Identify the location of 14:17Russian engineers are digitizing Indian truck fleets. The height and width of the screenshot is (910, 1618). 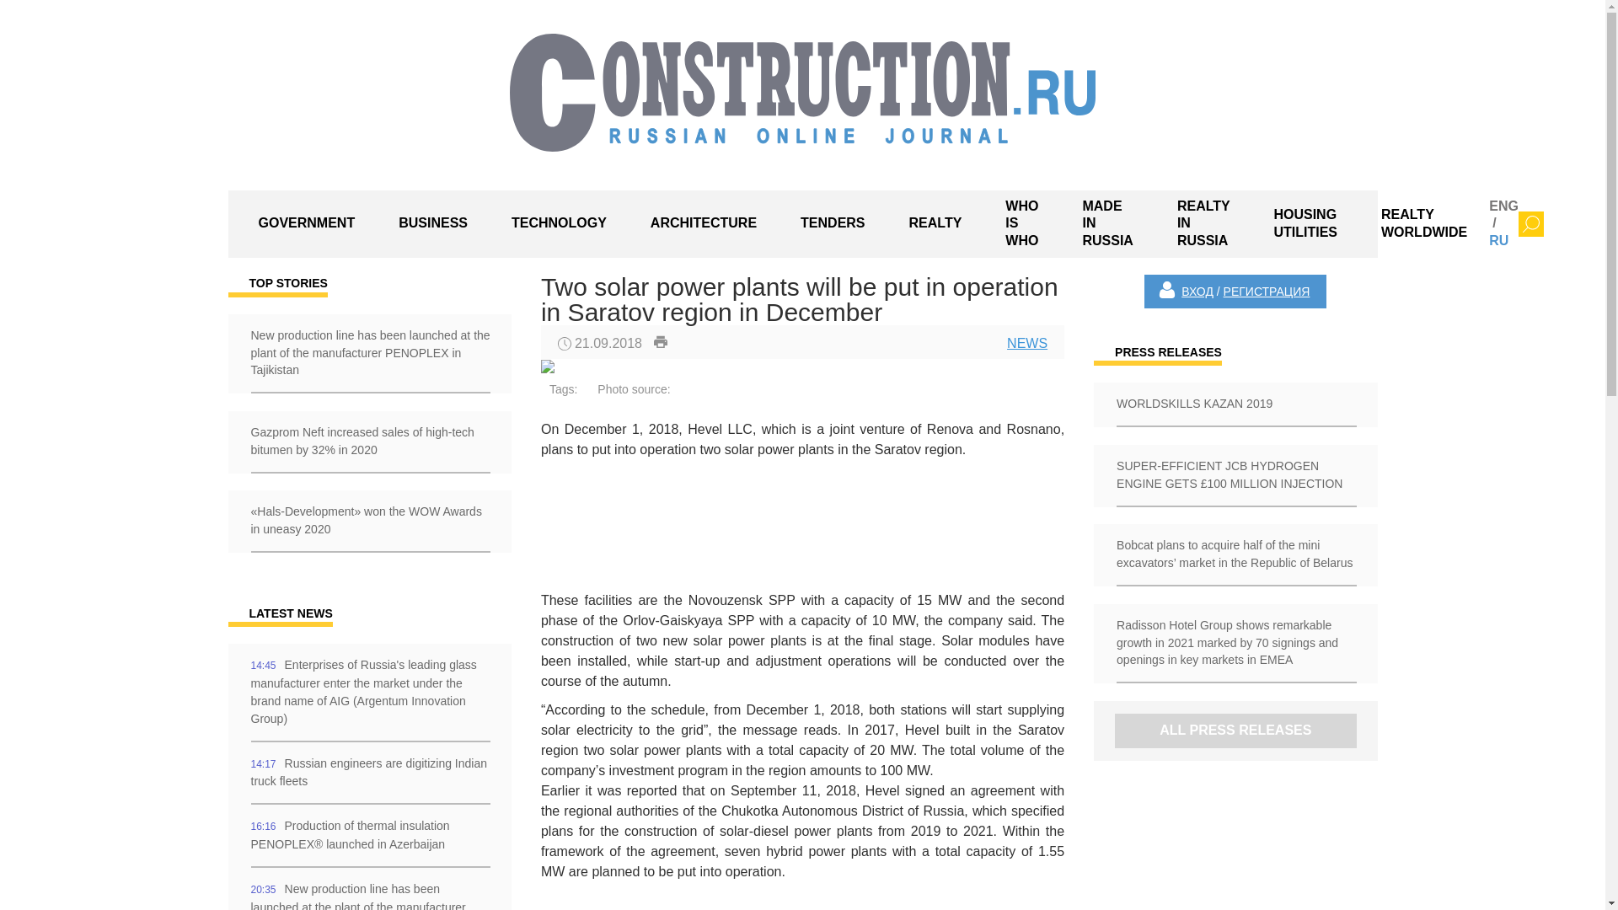
(369, 773).